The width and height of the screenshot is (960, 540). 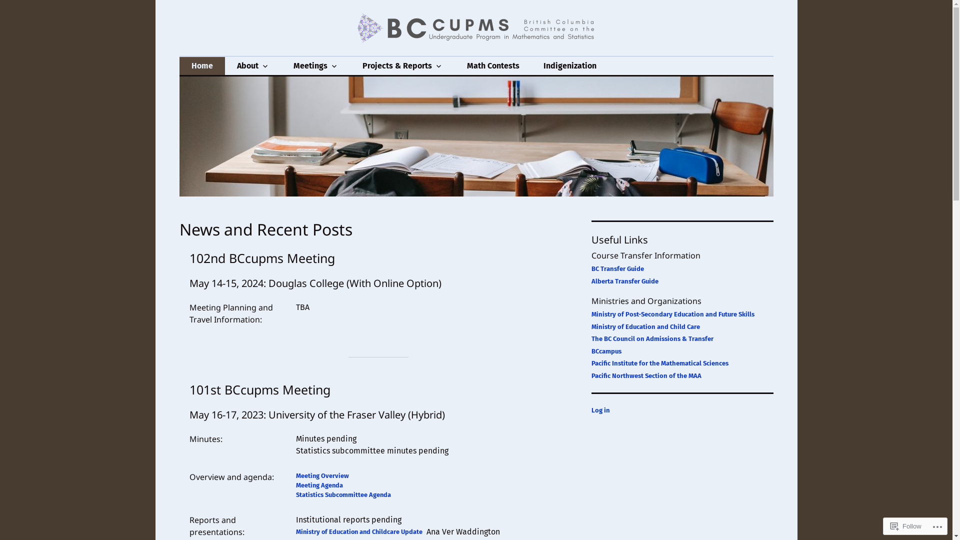 I want to click on Log in, so click(x=600, y=410).